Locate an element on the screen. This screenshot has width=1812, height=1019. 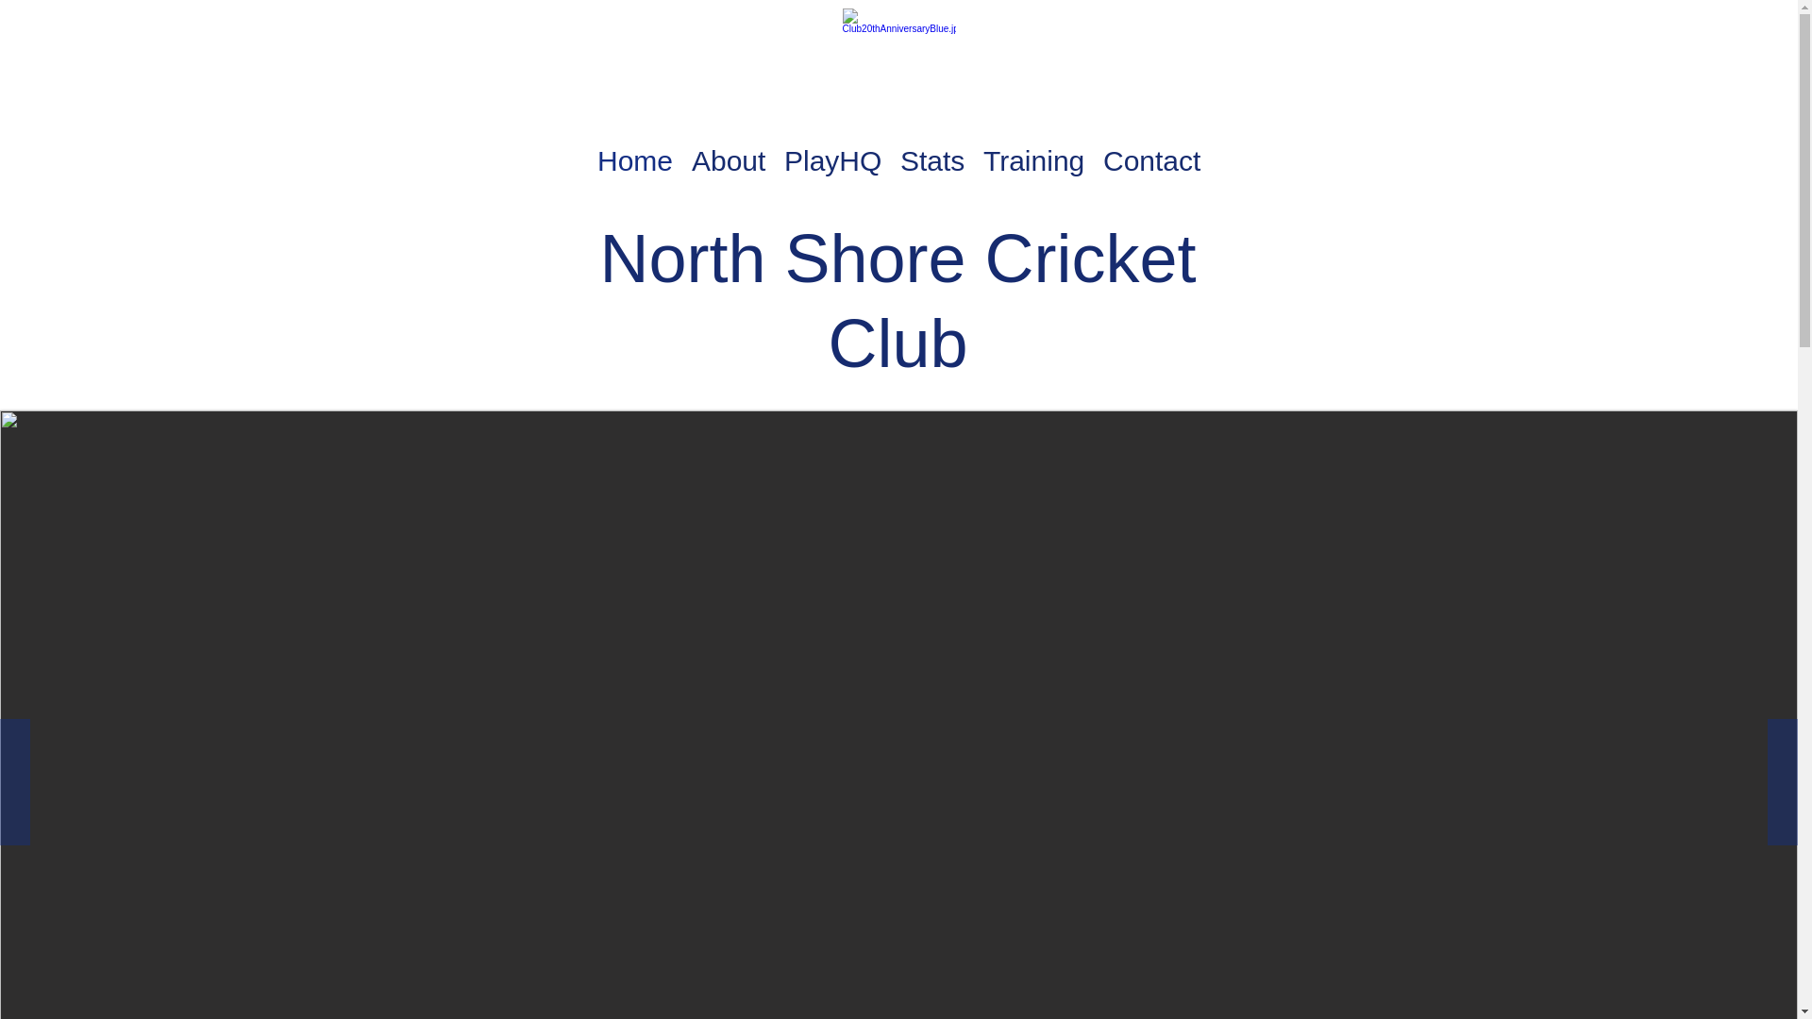
About is located at coordinates (729, 149).